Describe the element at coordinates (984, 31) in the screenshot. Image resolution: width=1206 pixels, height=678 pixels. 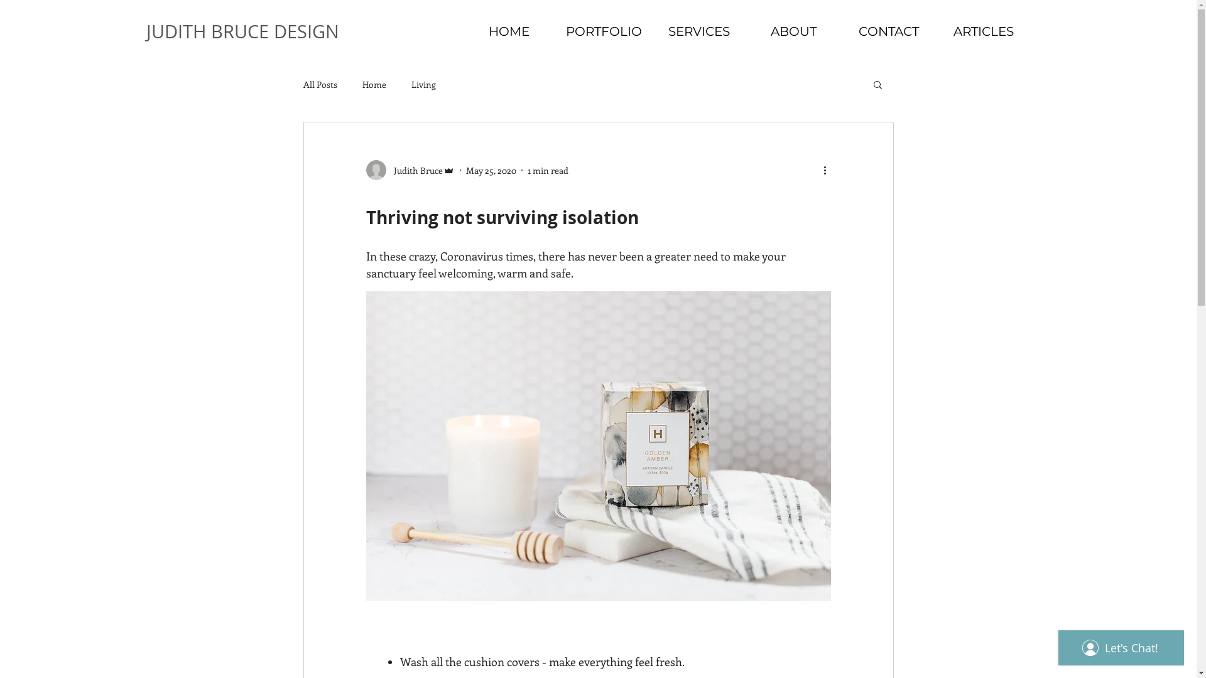
I see `ARTICLES` at that location.